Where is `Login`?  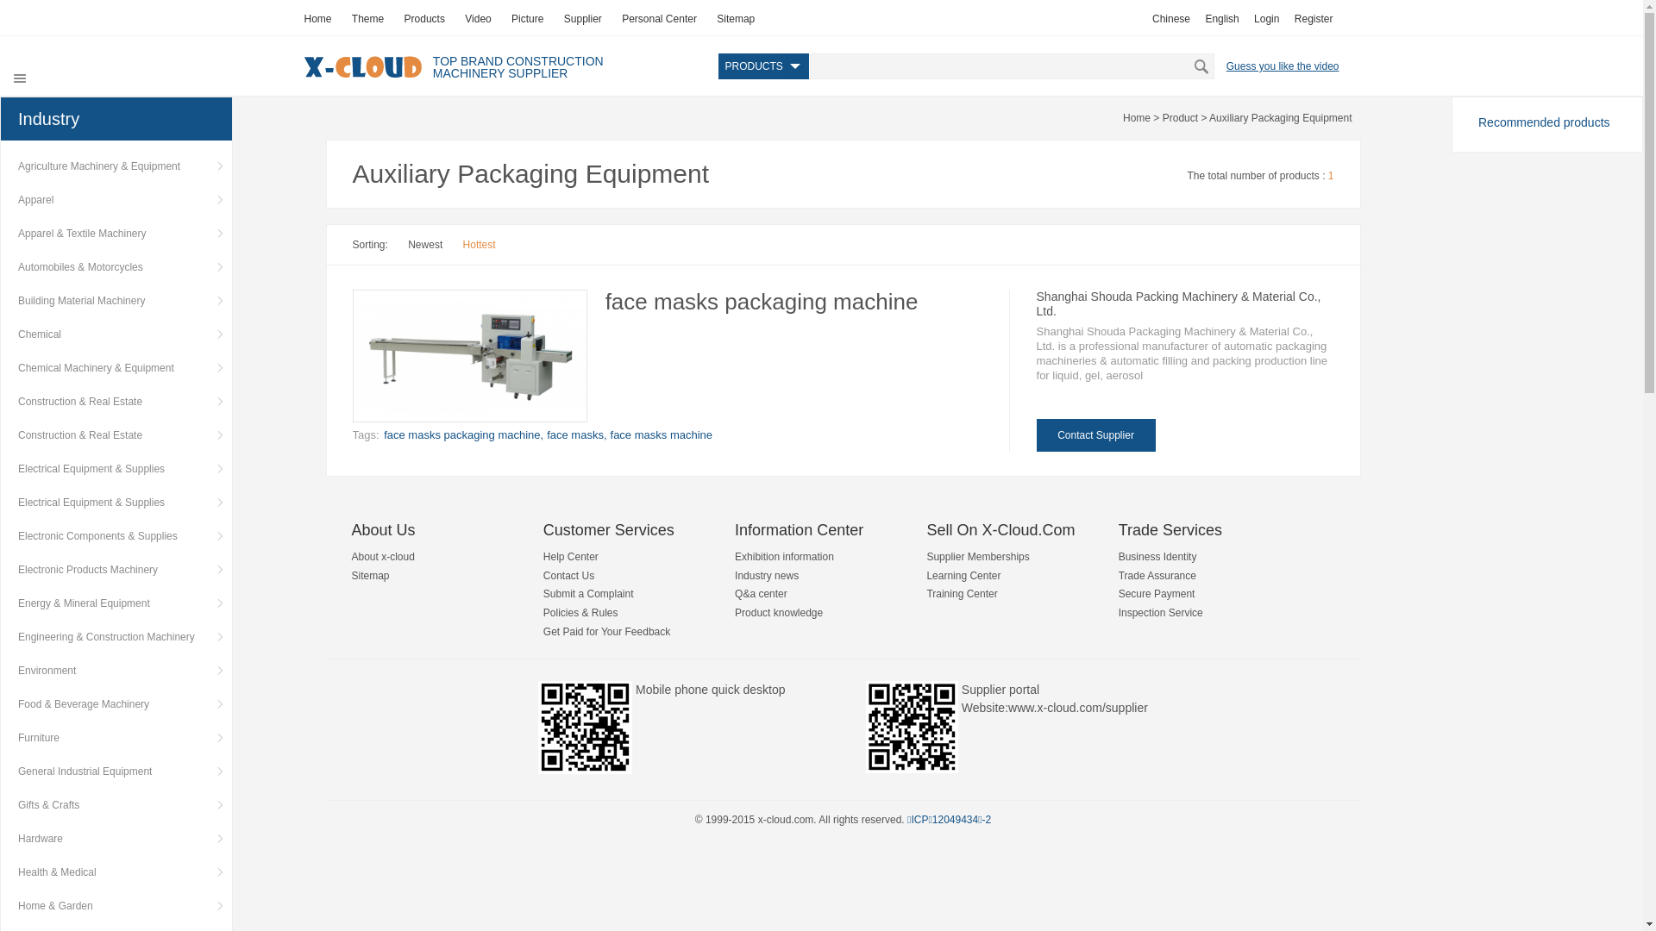
Login is located at coordinates (1266, 19).